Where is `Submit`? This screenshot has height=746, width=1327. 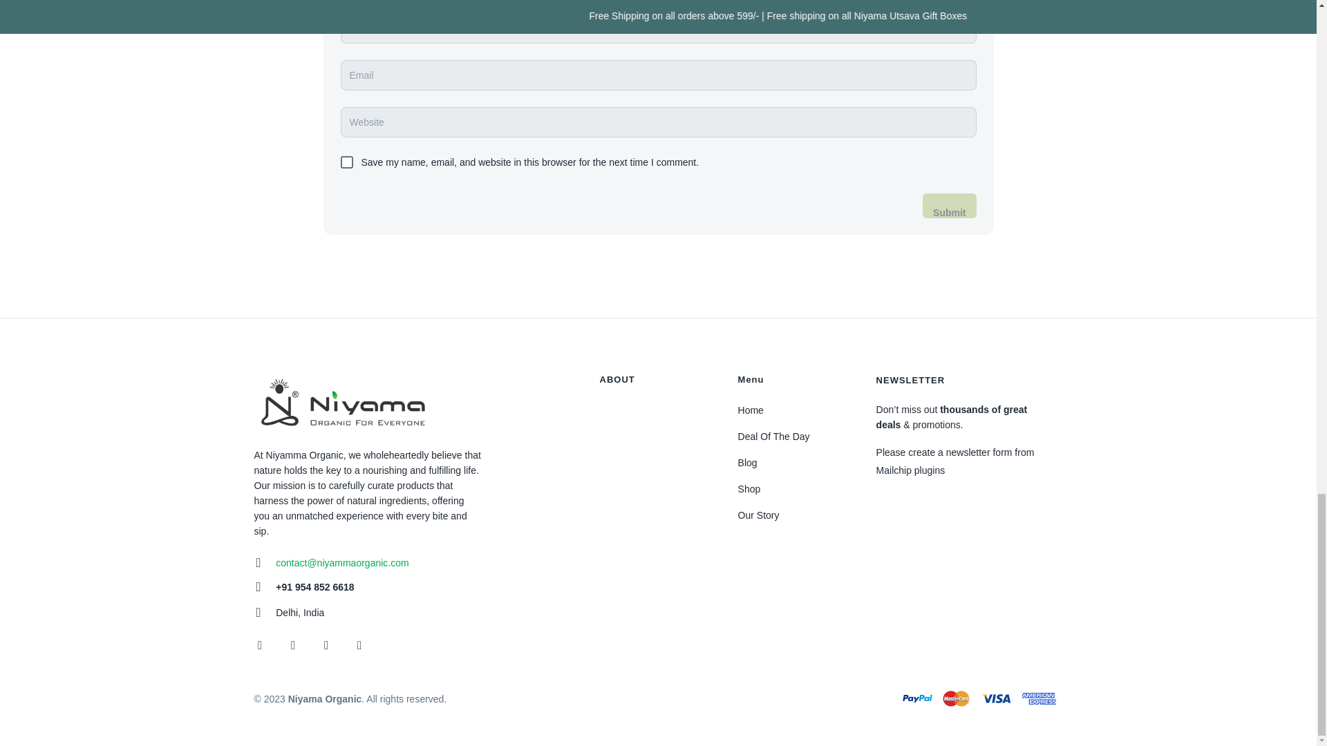 Submit is located at coordinates (948, 206).